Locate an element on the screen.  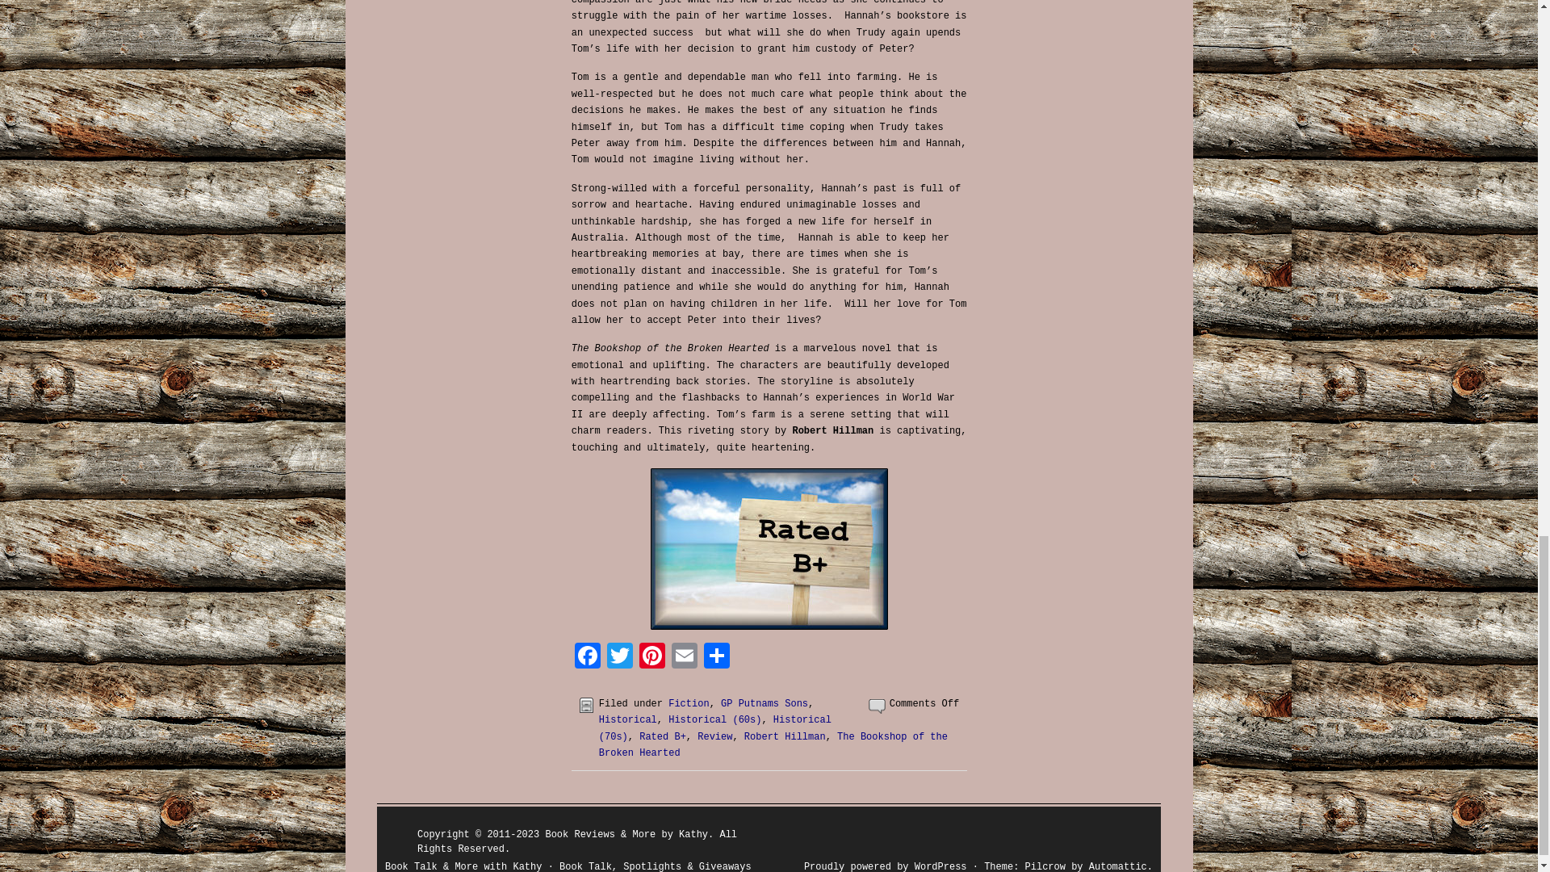
The Bookshop of the Broken Hearted is located at coordinates (773, 744).